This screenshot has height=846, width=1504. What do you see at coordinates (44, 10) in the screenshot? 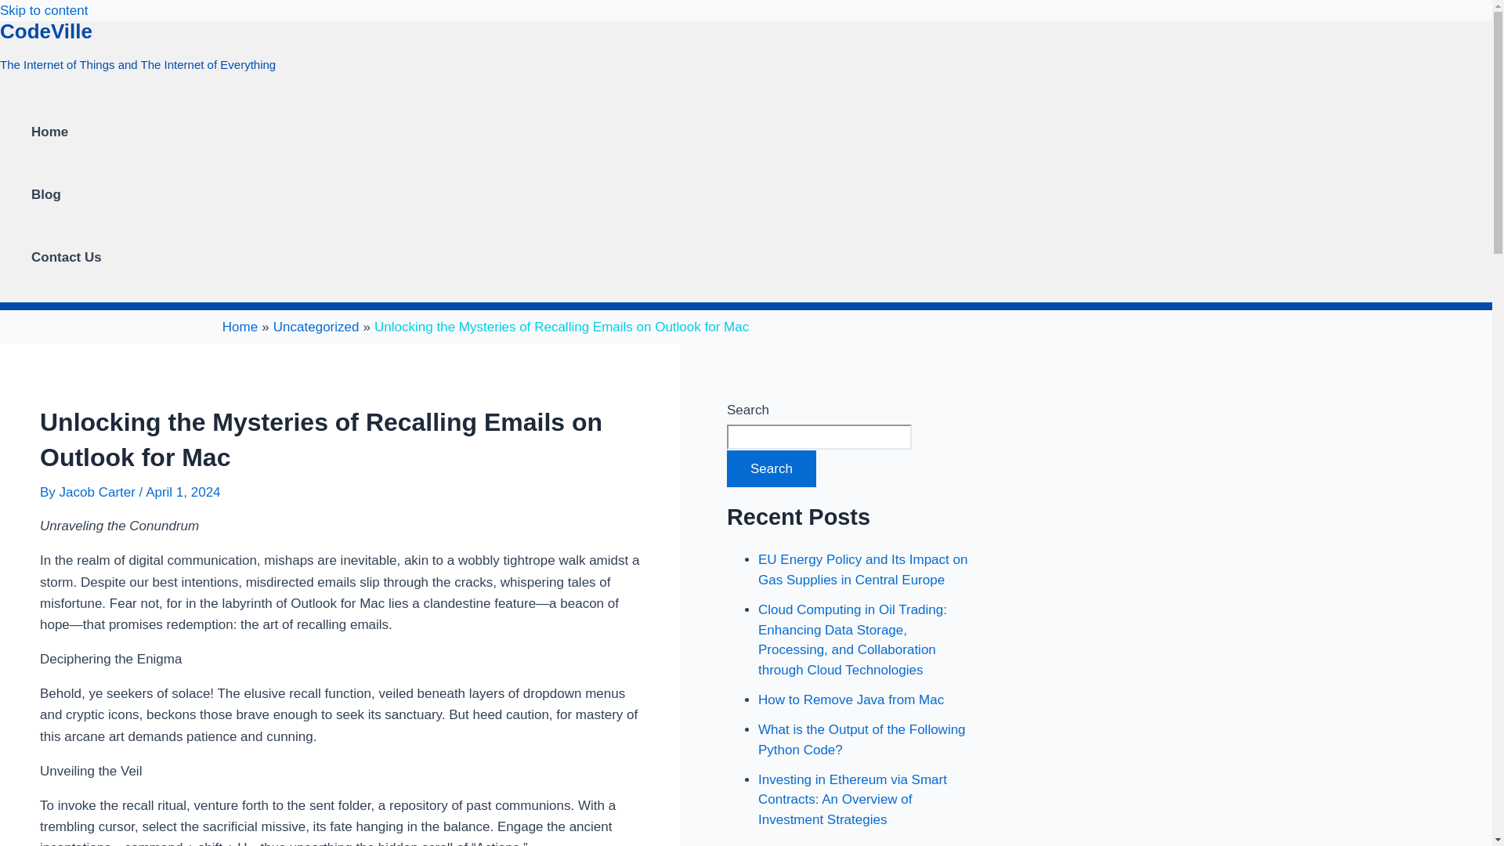
I see `Skip to content` at bounding box center [44, 10].